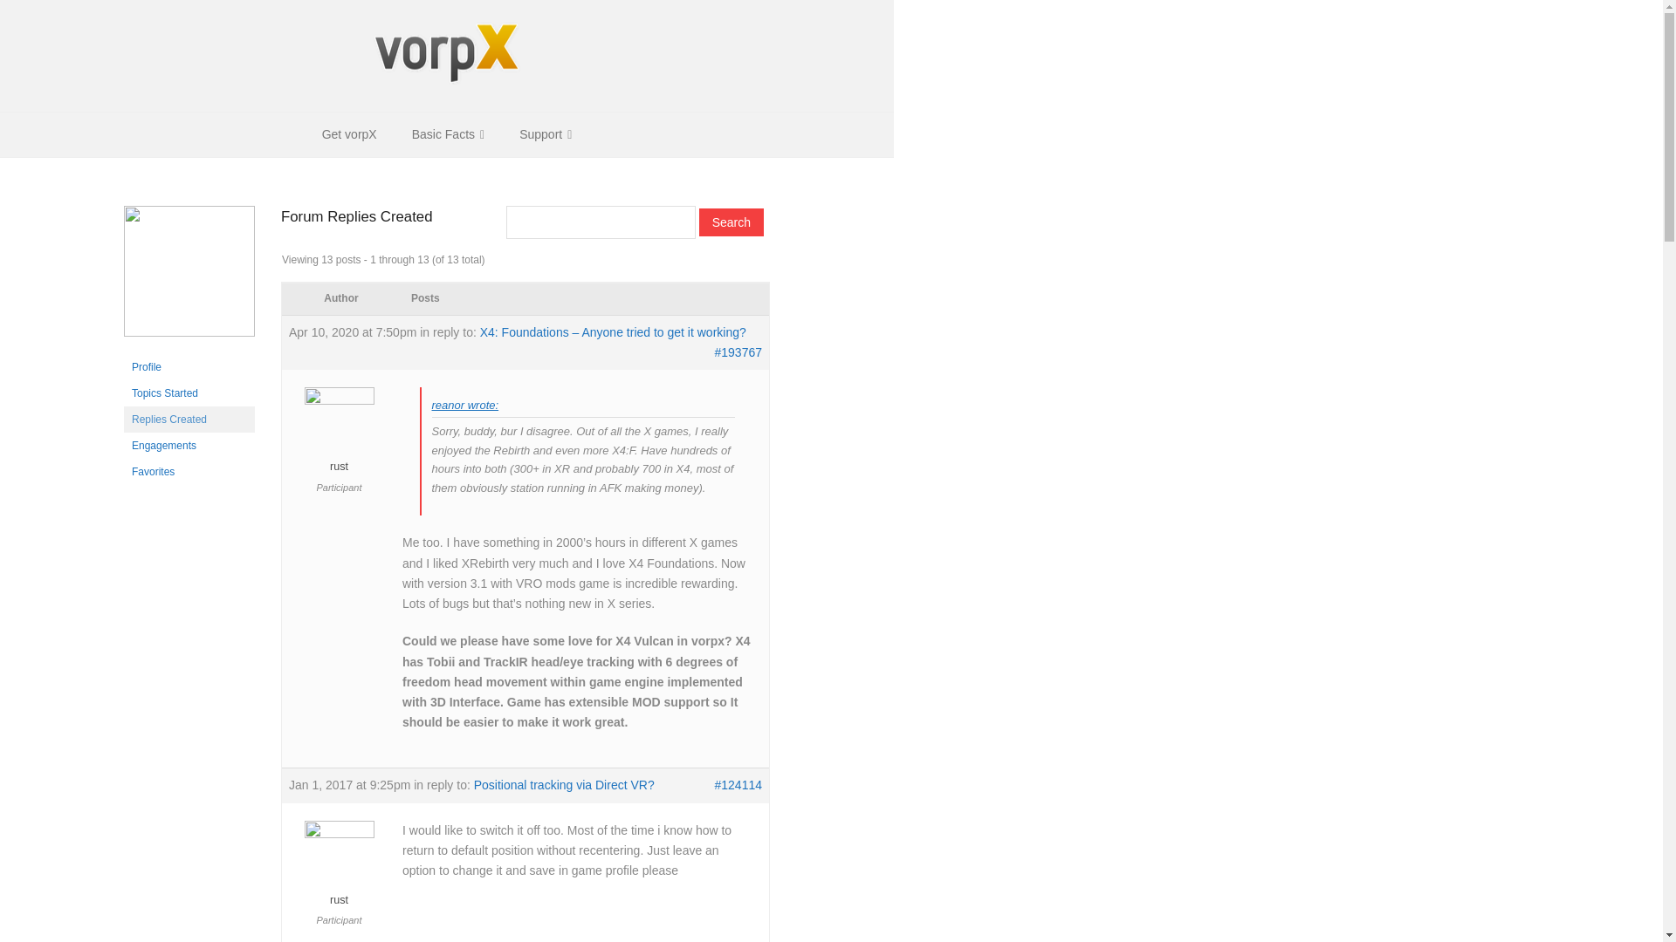  Describe the element at coordinates (189, 419) in the screenshot. I see `Replies Created` at that location.